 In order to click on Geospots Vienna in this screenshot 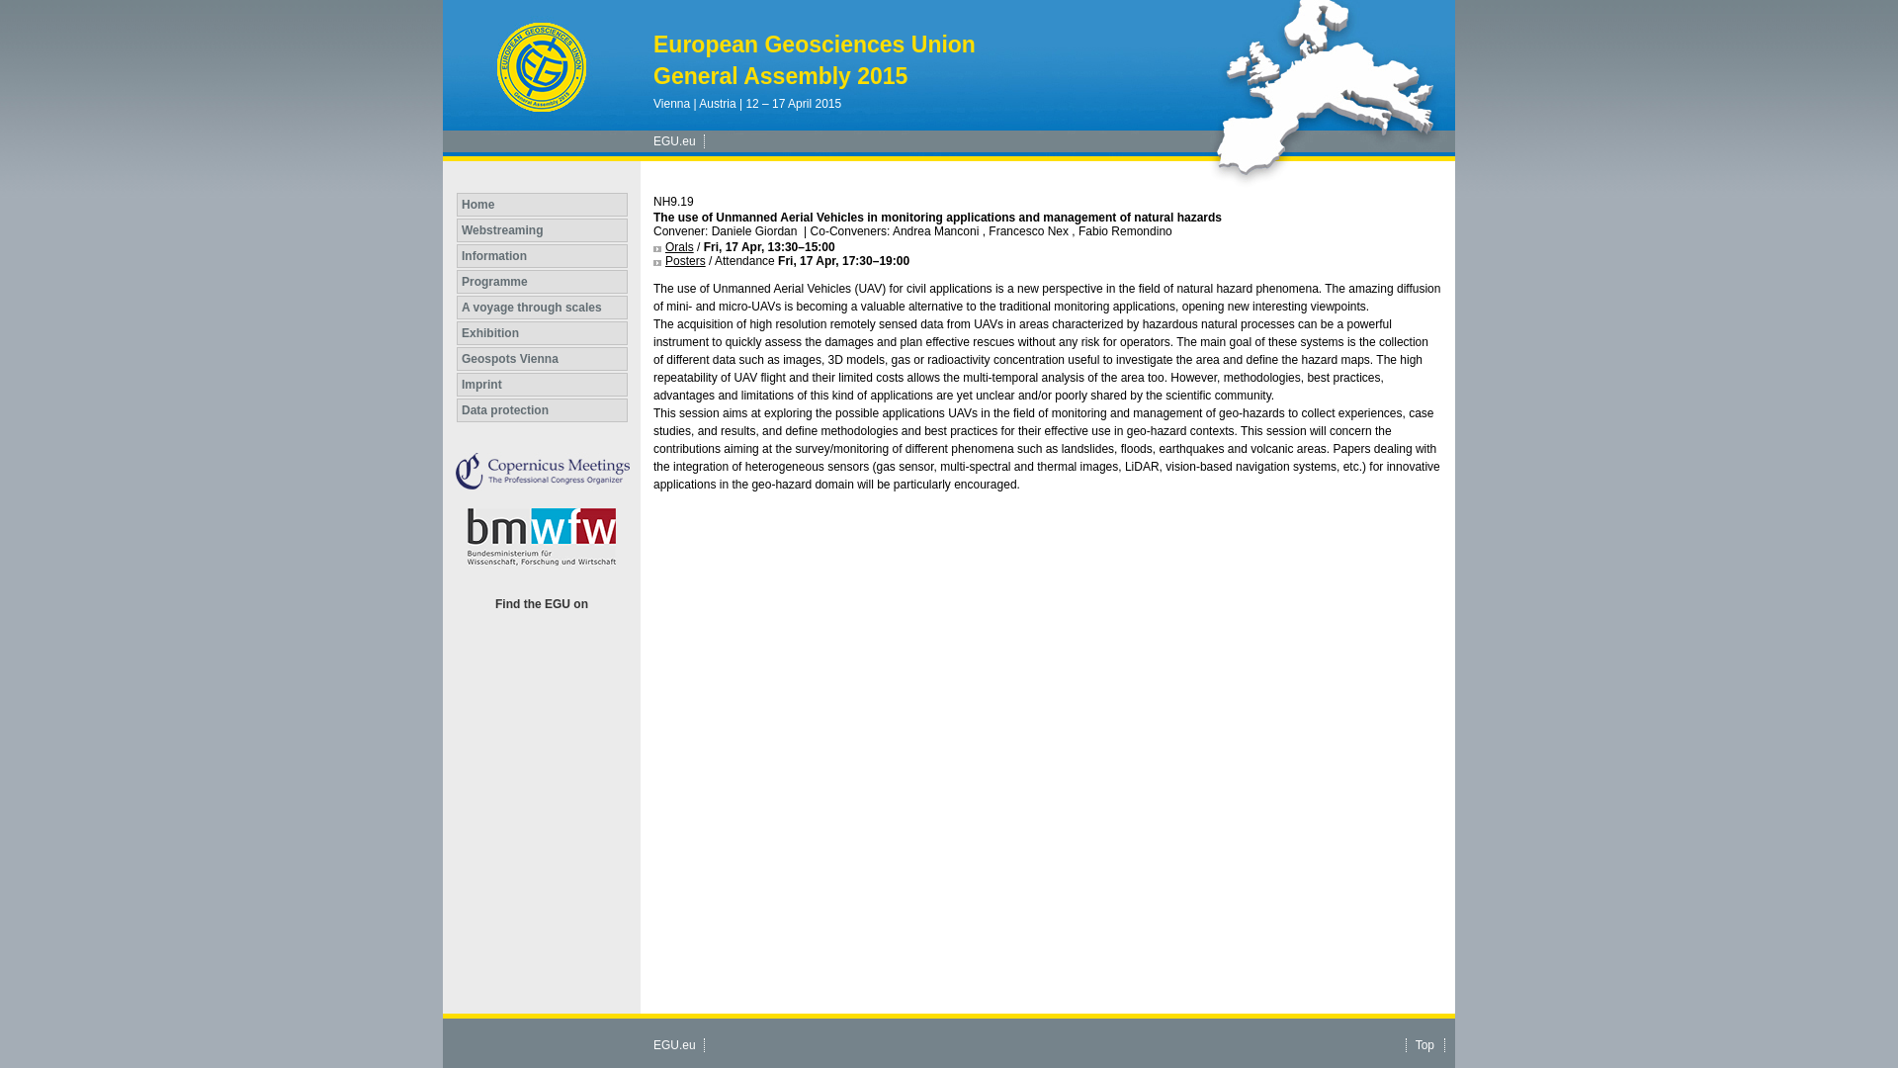, I will do `click(542, 358)`.